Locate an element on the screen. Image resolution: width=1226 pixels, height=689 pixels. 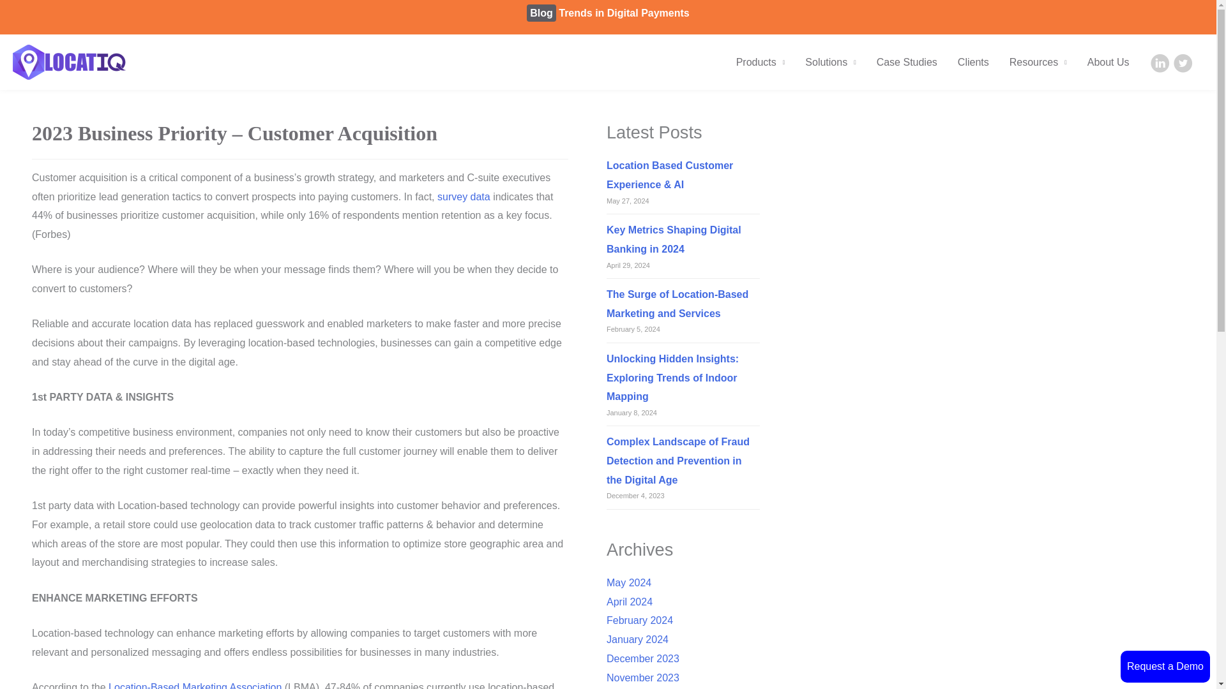
Case Studies is located at coordinates (907, 63).